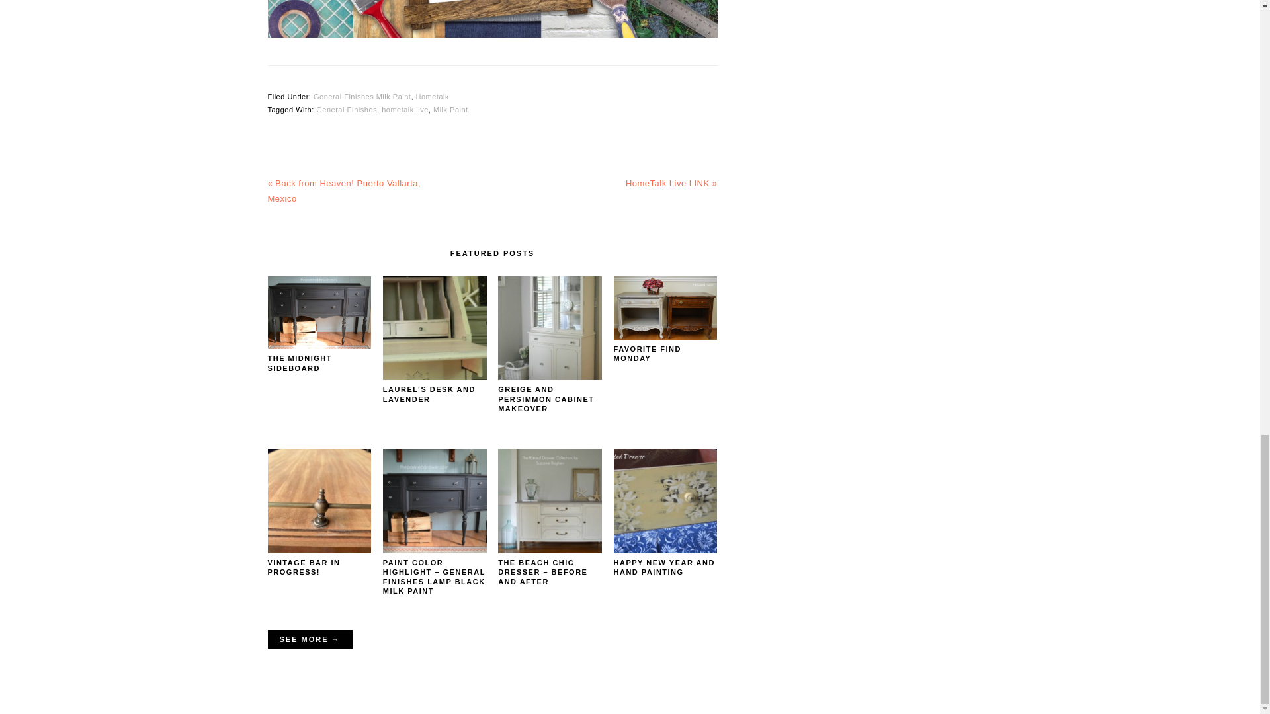  I want to click on Vintage Bar In Progress!, so click(319, 550).